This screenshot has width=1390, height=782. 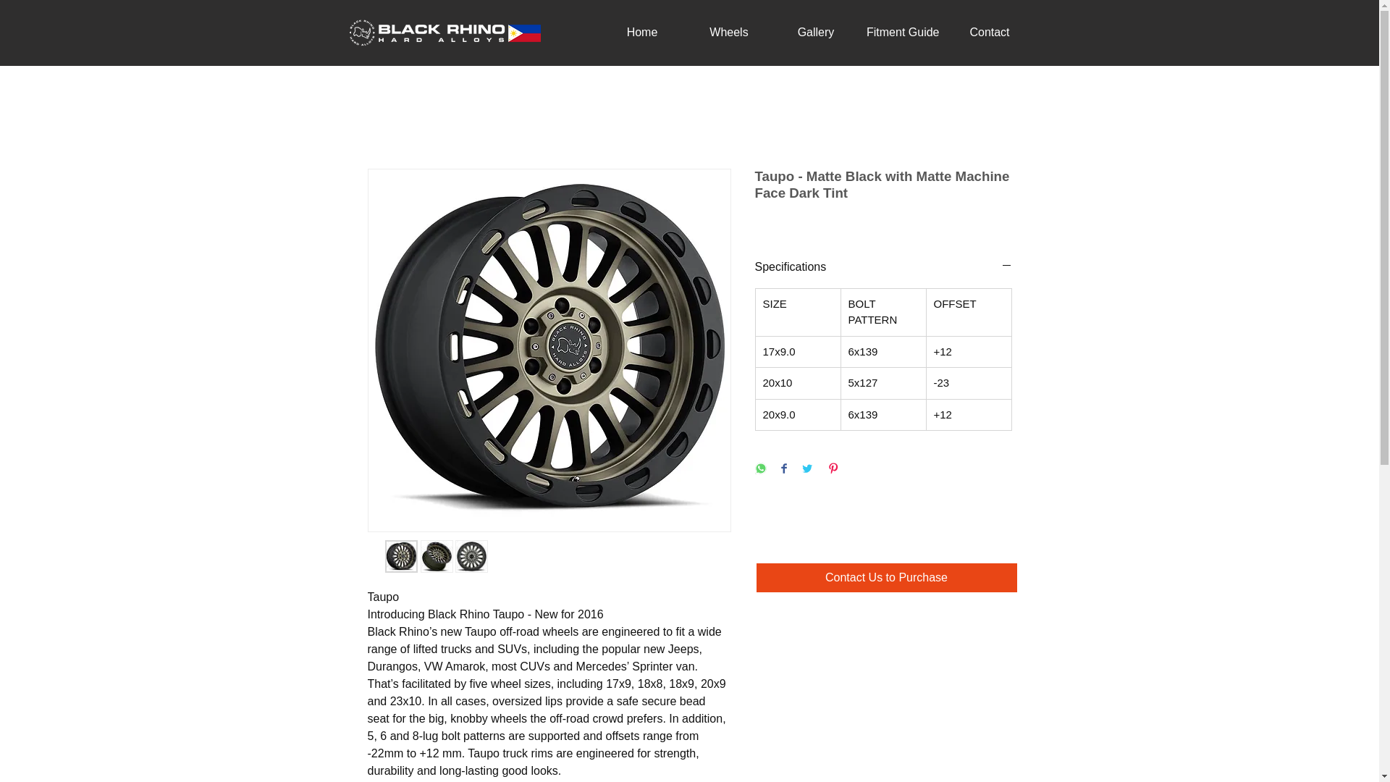 What do you see at coordinates (902, 33) in the screenshot?
I see `Fitment Guide` at bounding box center [902, 33].